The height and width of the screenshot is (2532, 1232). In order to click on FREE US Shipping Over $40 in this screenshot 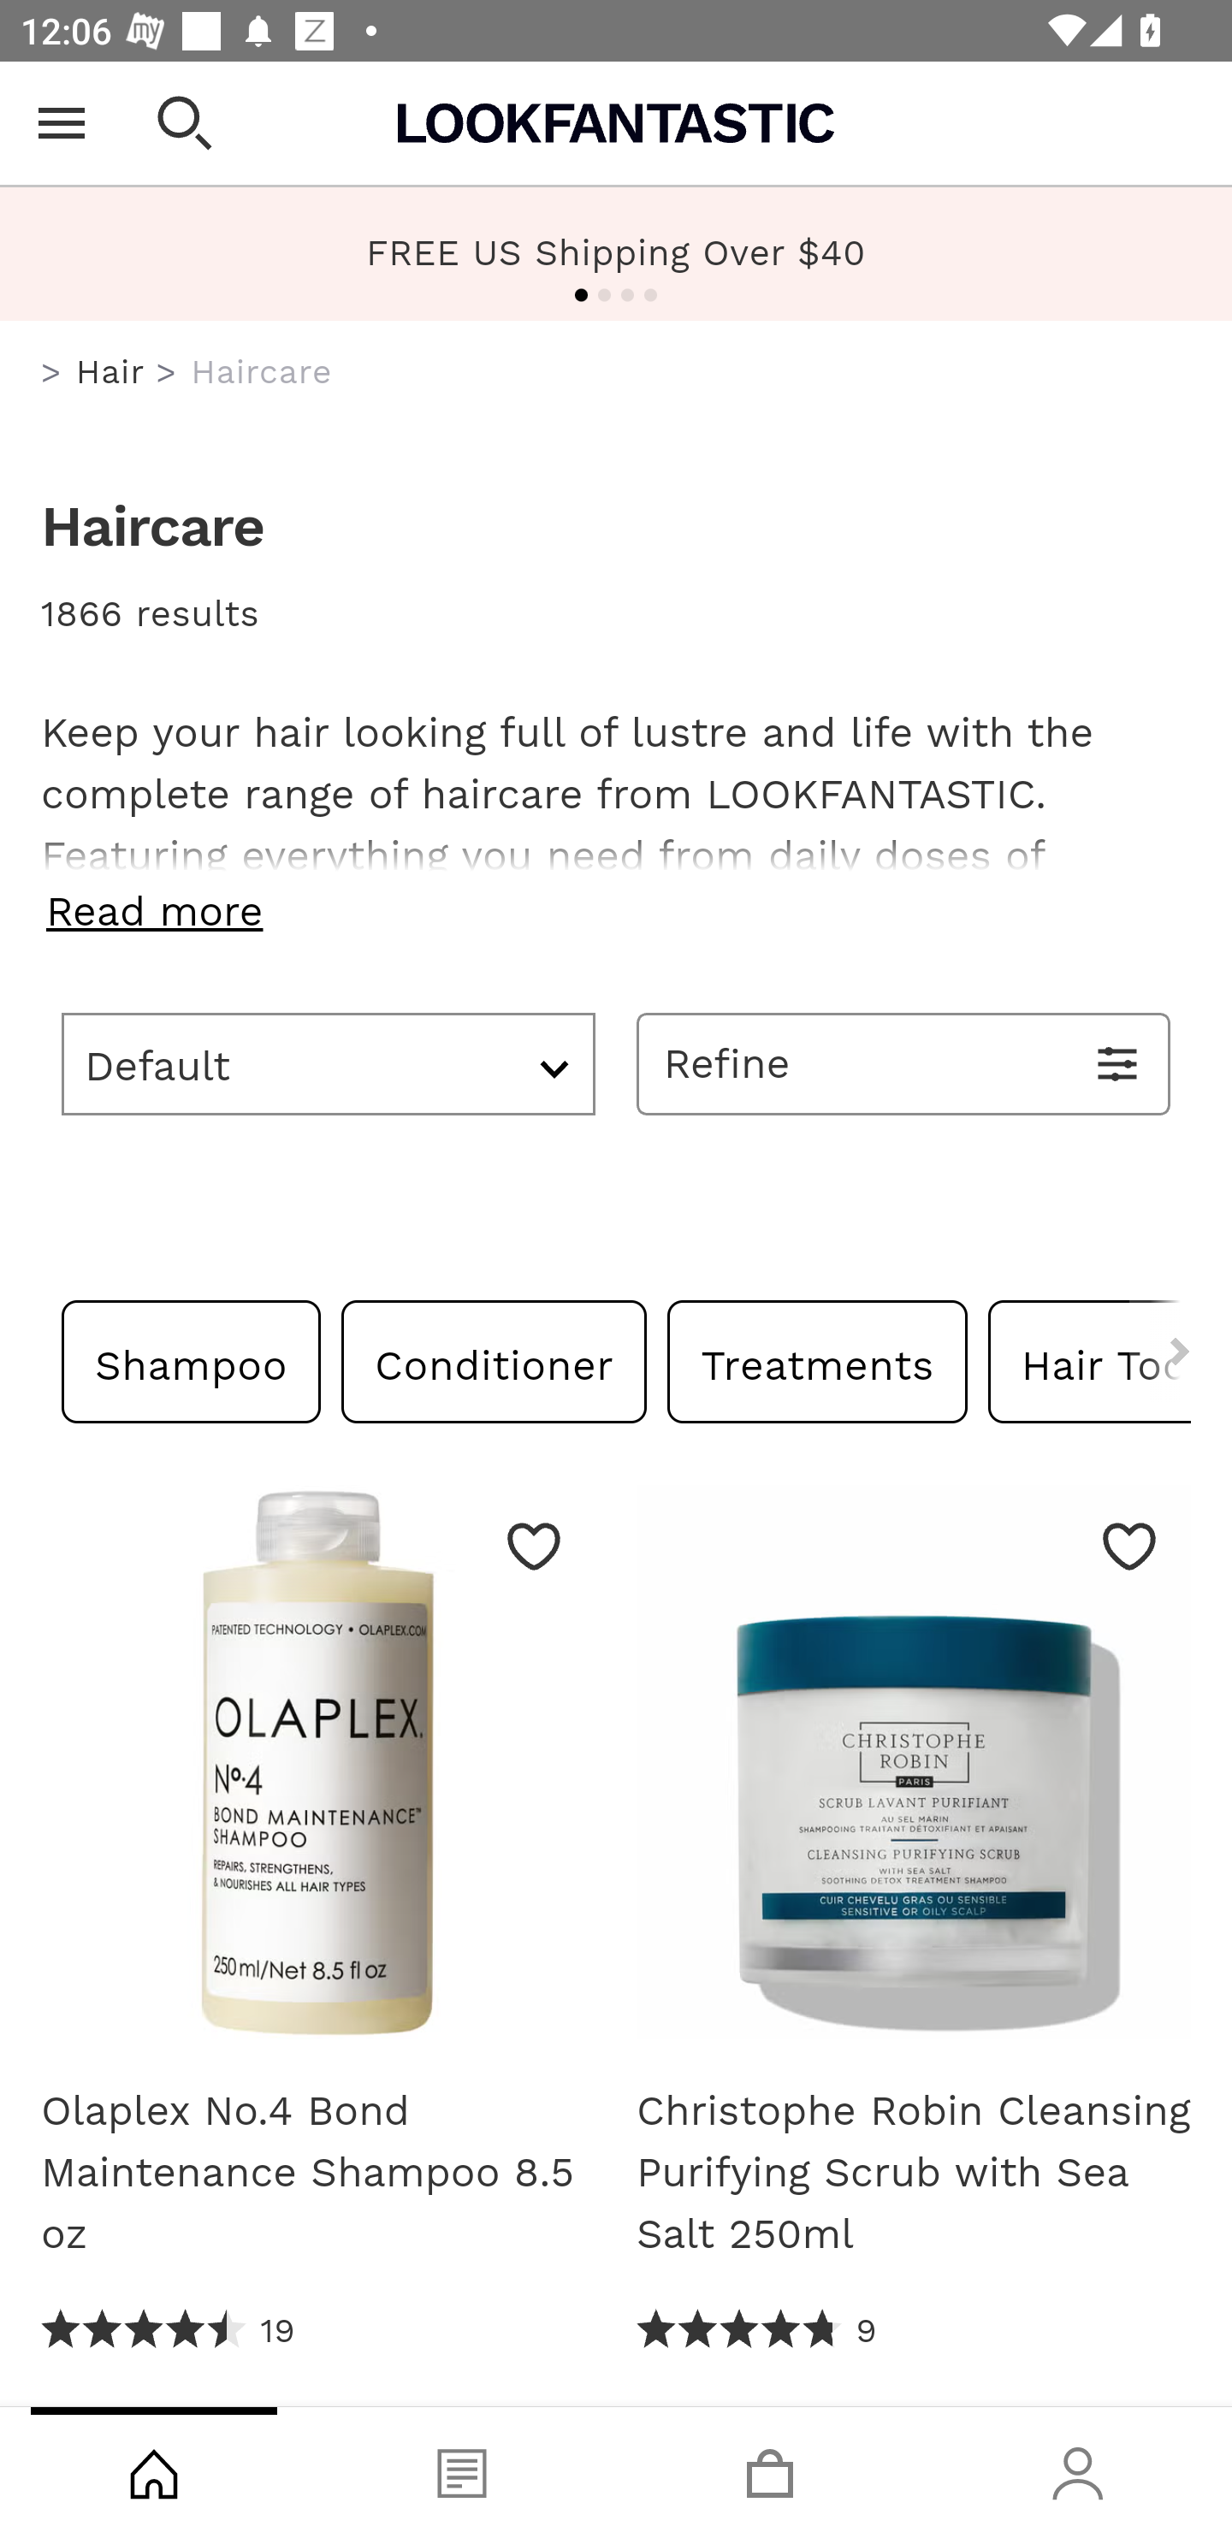, I will do `click(616, 251)`.